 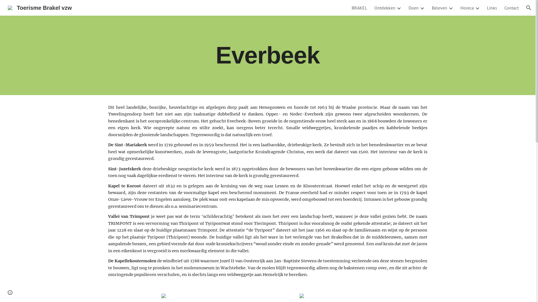 What do you see at coordinates (422, 8) in the screenshot?
I see `Expand/Collapse` at bounding box center [422, 8].